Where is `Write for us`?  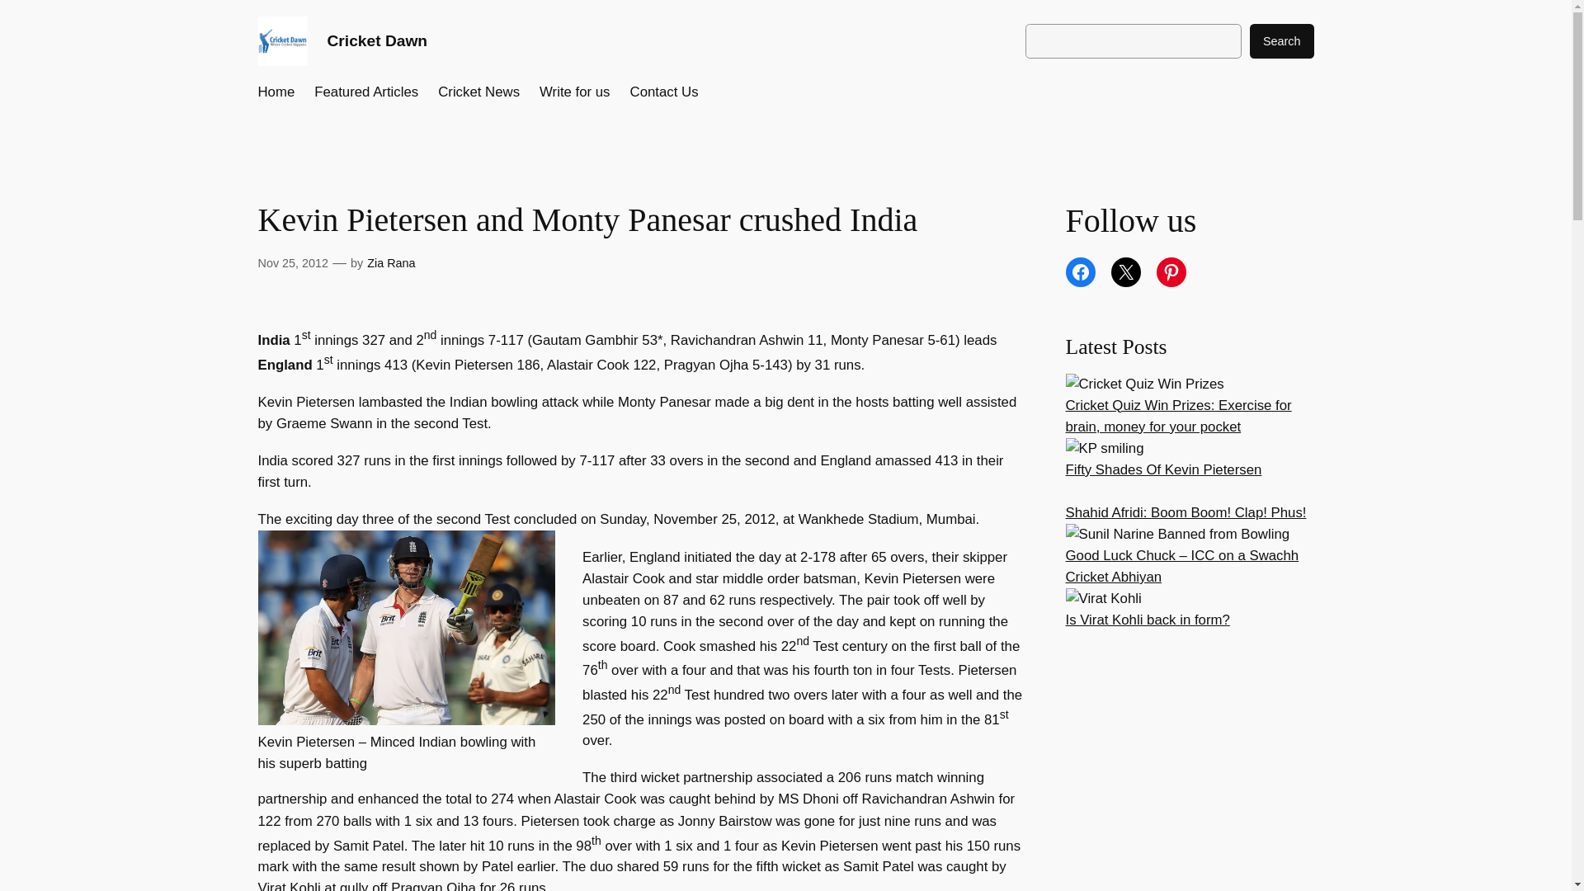 Write for us is located at coordinates (574, 92).